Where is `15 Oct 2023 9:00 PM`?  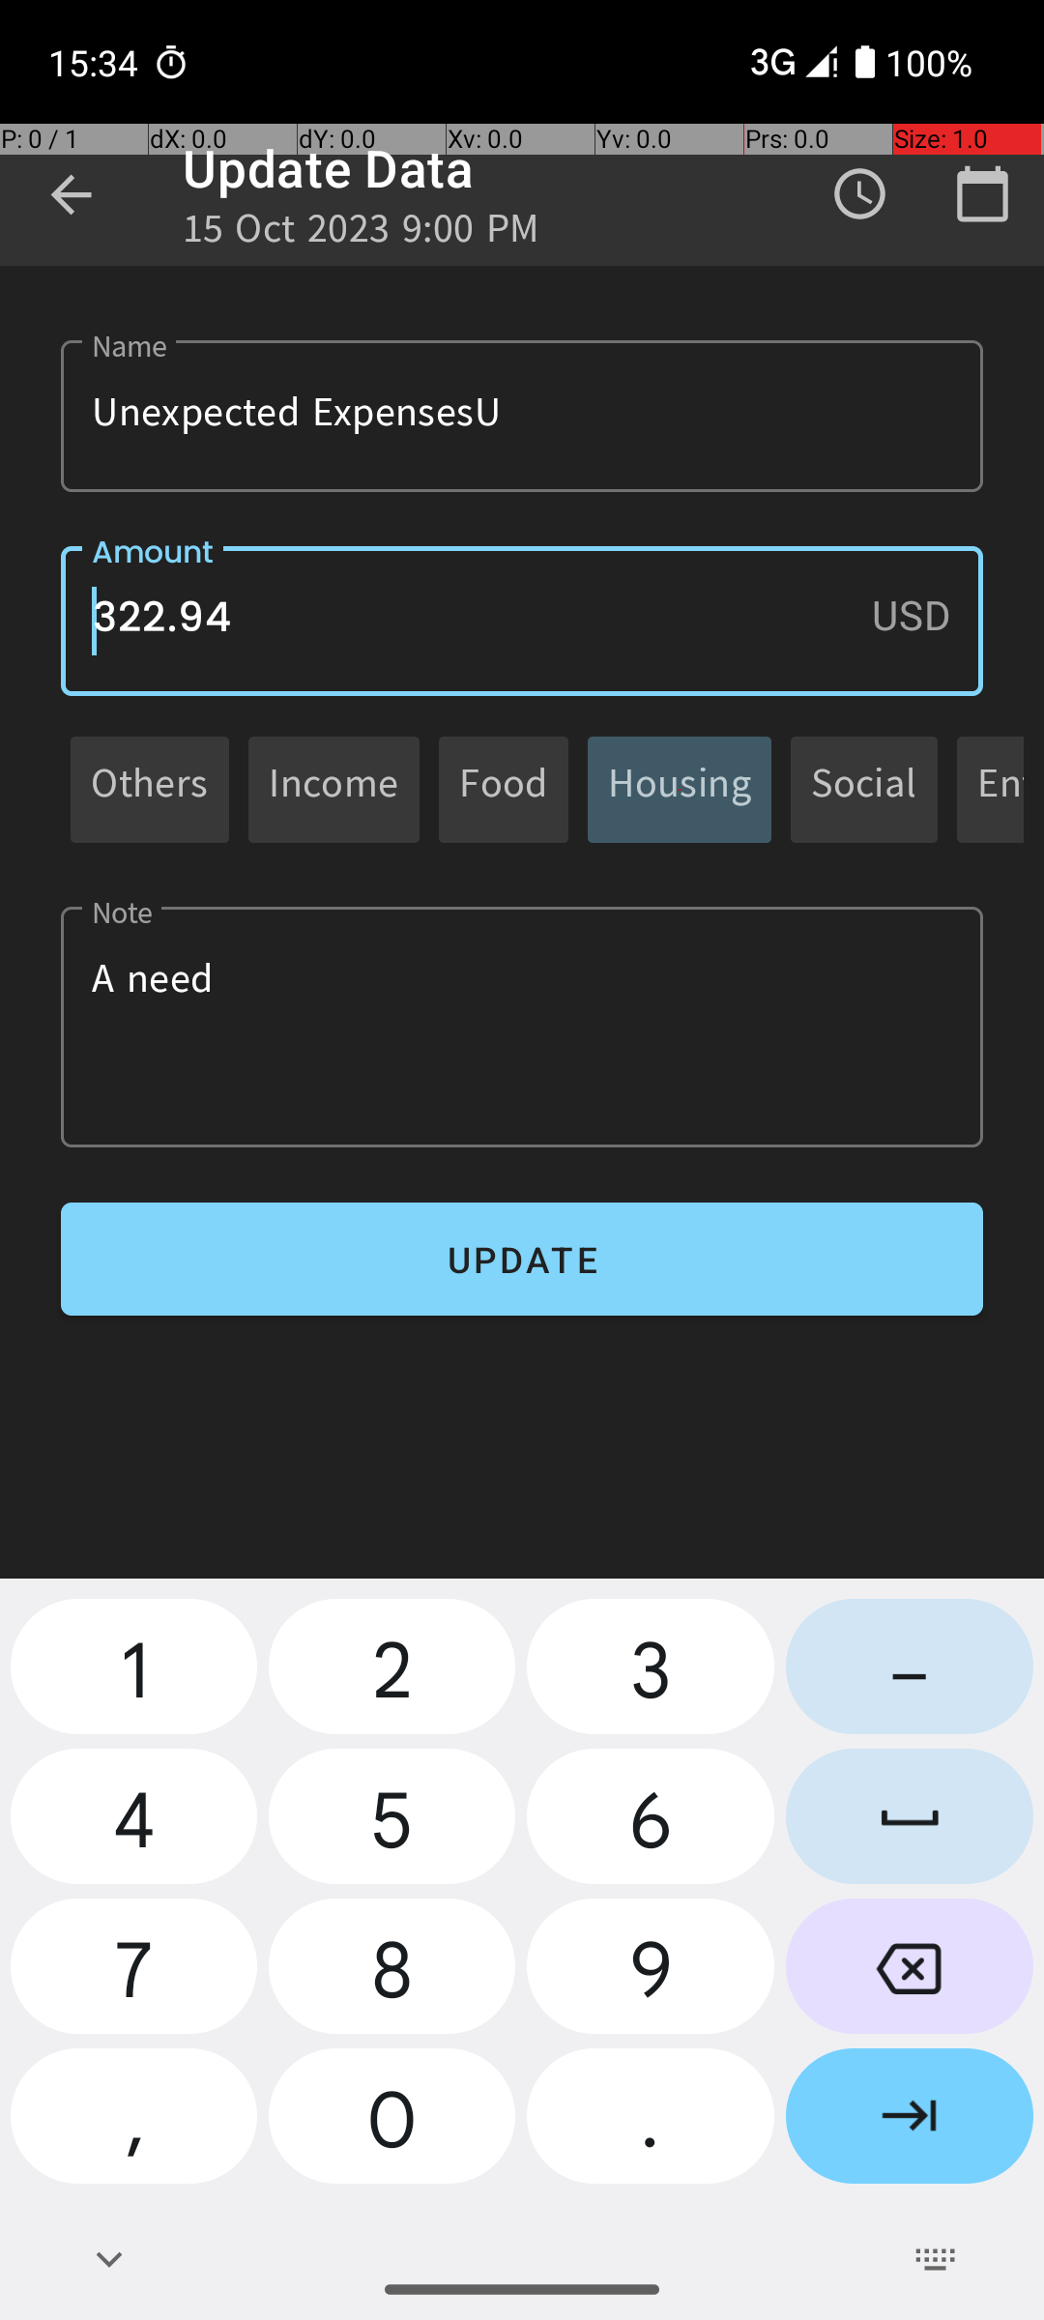
15 Oct 2023 9:00 PM is located at coordinates (362, 234).